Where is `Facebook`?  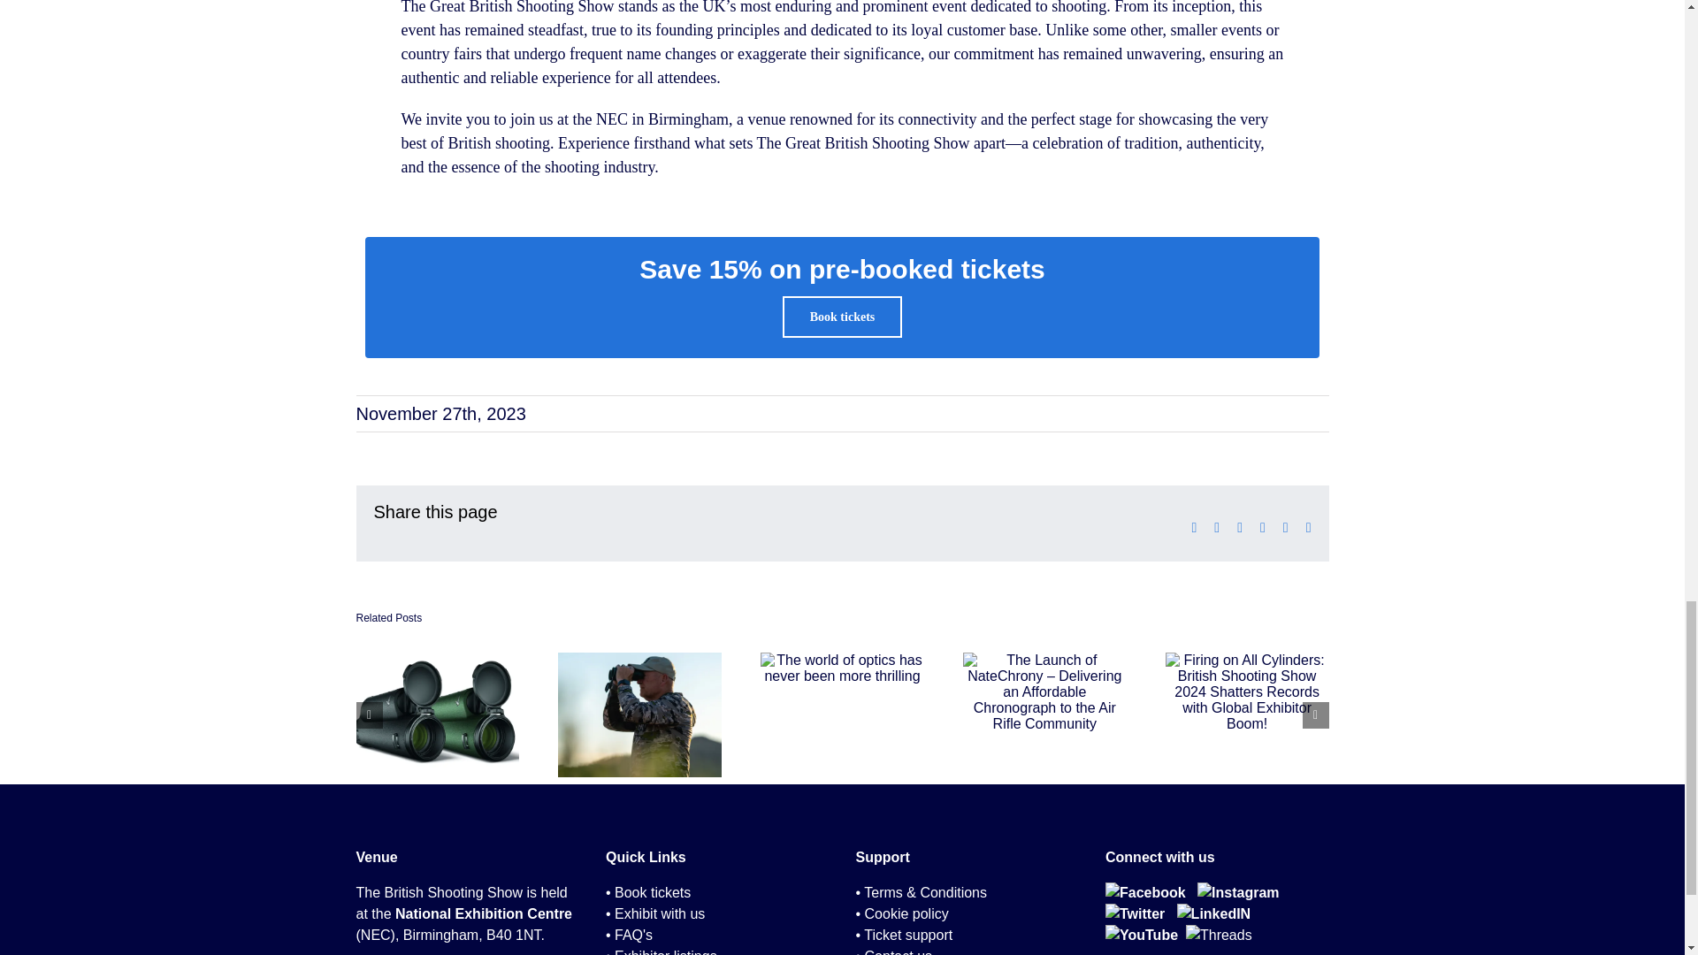 Facebook is located at coordinates (1144, 893).